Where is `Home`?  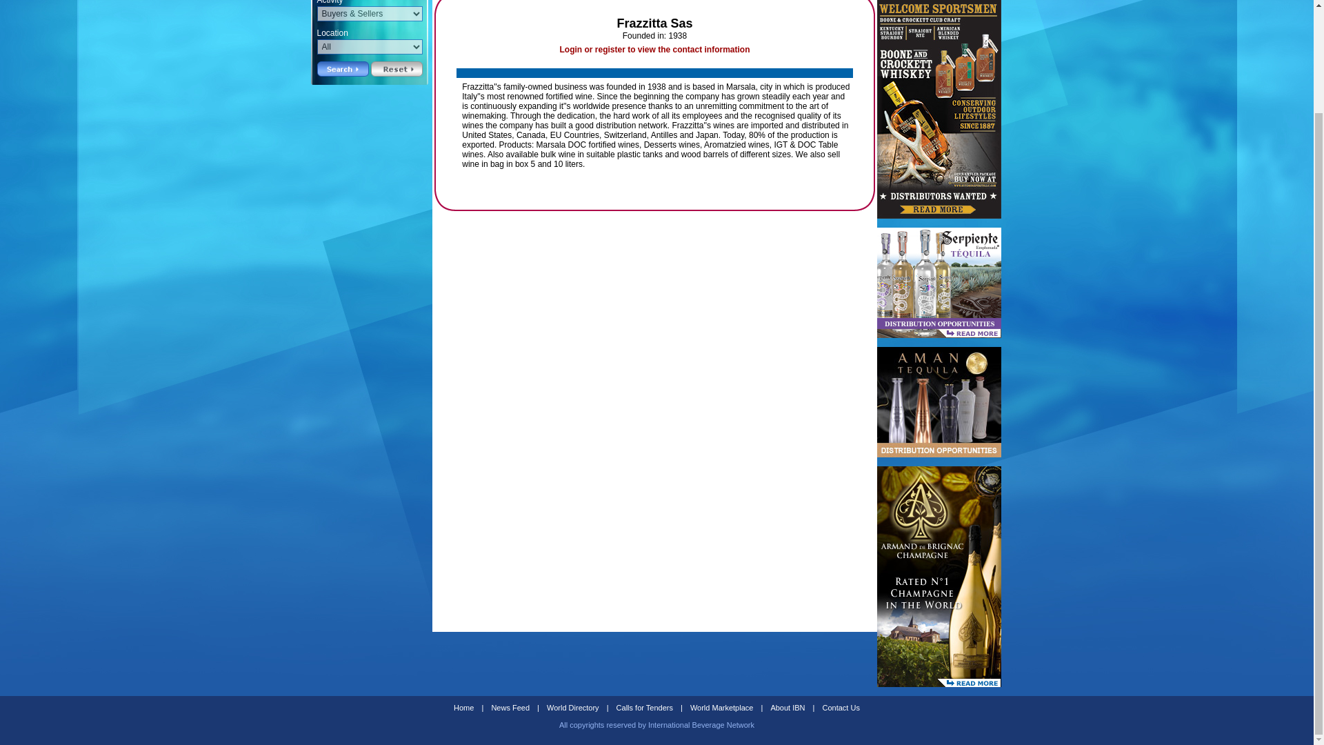
Home is located at coordinates (463, 708).